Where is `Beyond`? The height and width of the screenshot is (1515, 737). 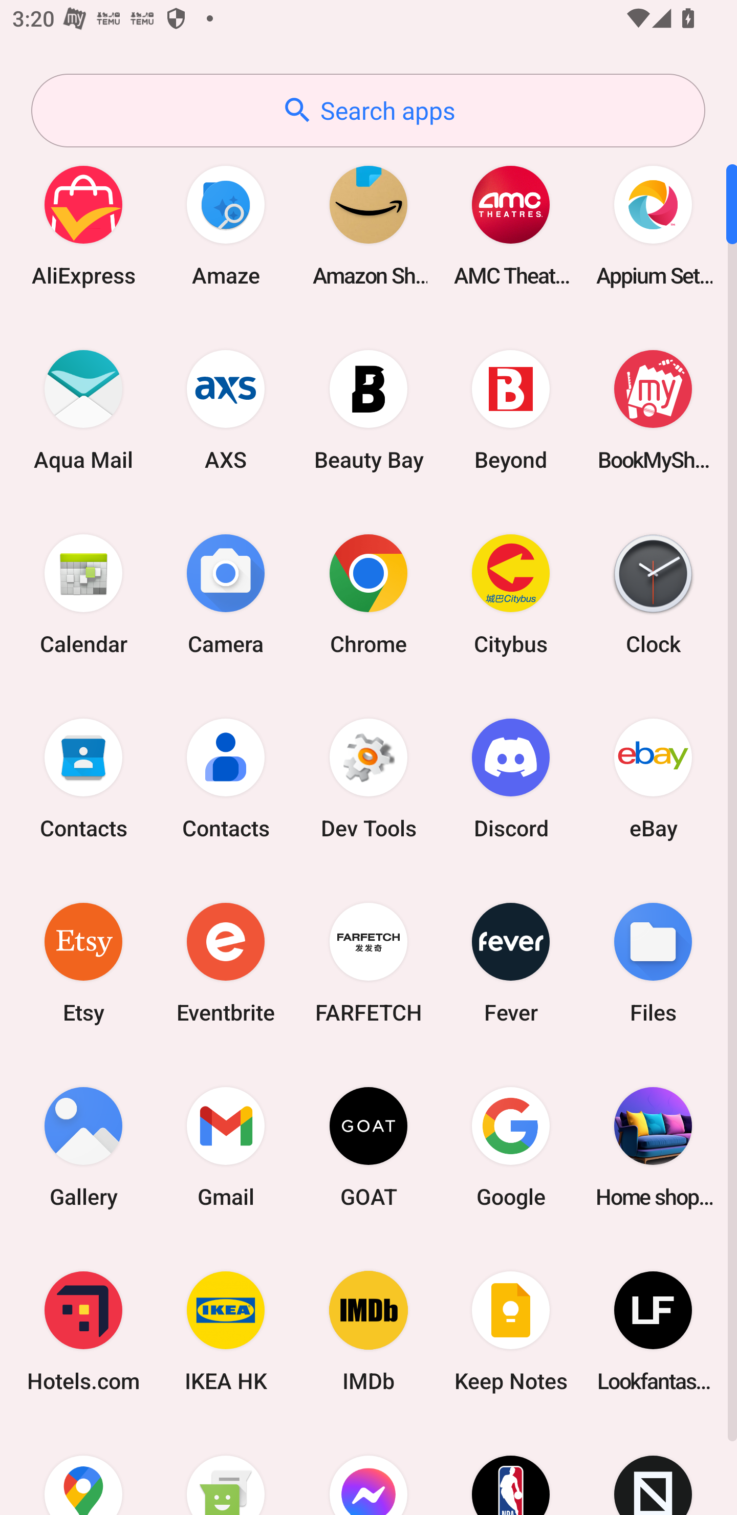
Beyond is located at coordinates (511, 409).